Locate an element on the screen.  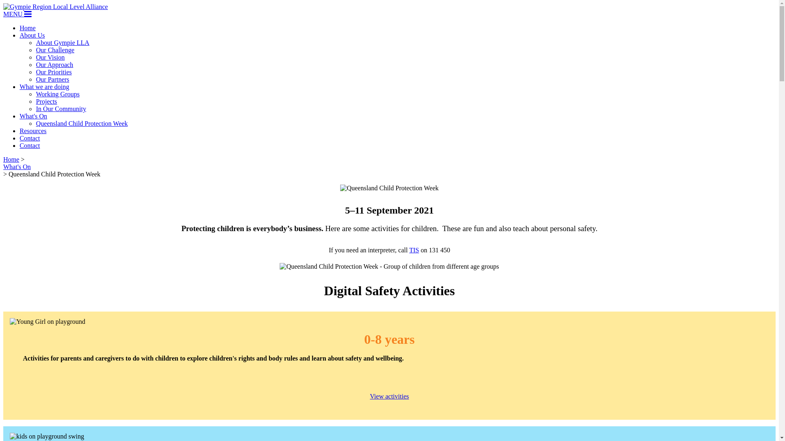
Home is located at coordinates (11, 159).